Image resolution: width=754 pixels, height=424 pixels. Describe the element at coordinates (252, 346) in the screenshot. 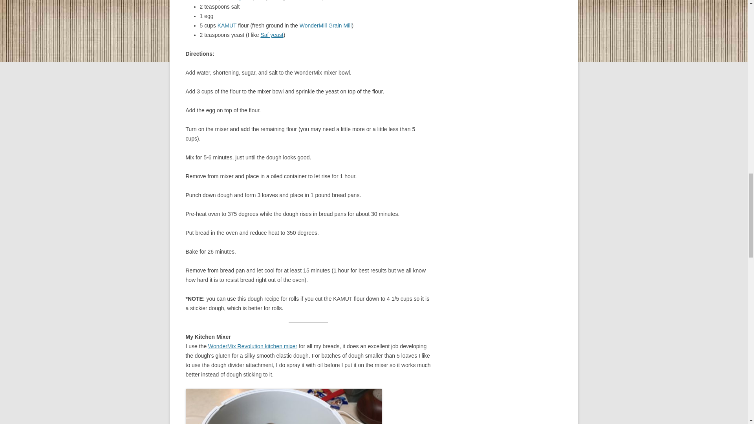

I see `WonderMix Revolution kitchen mixer` at that location.